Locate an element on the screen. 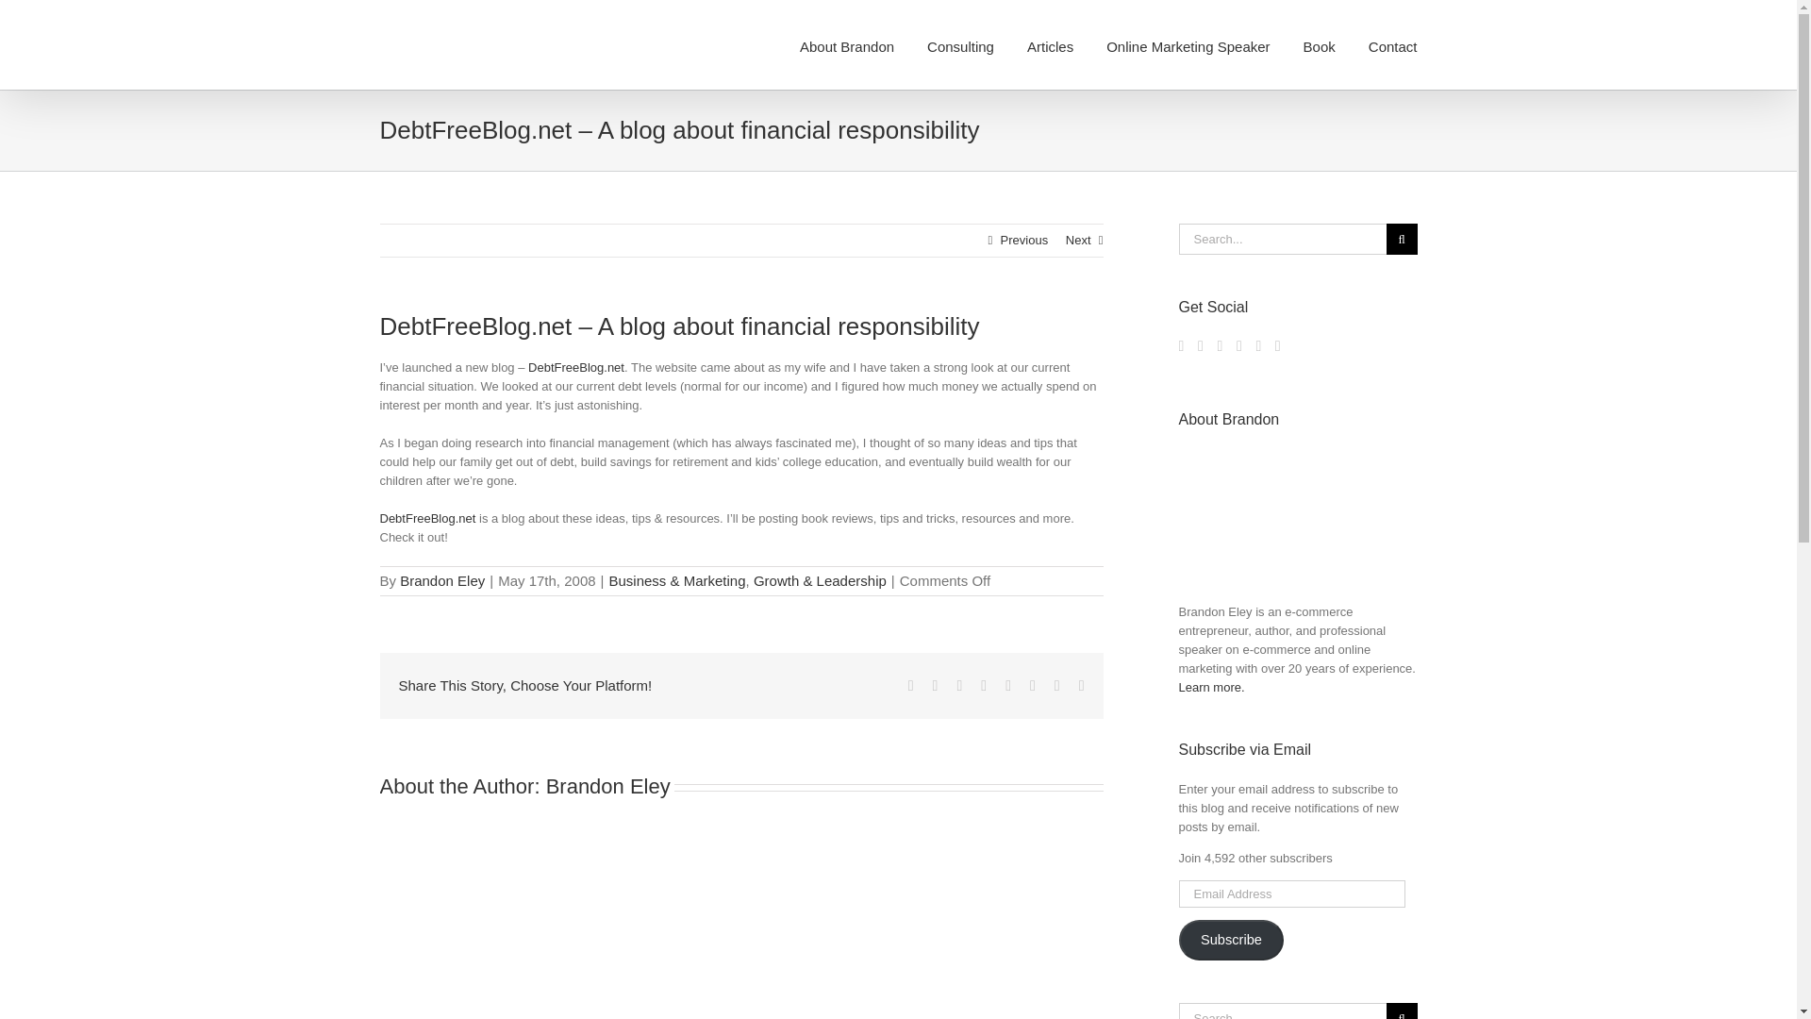  Online Marketing Speaker is located at coordinates (1188, 45).